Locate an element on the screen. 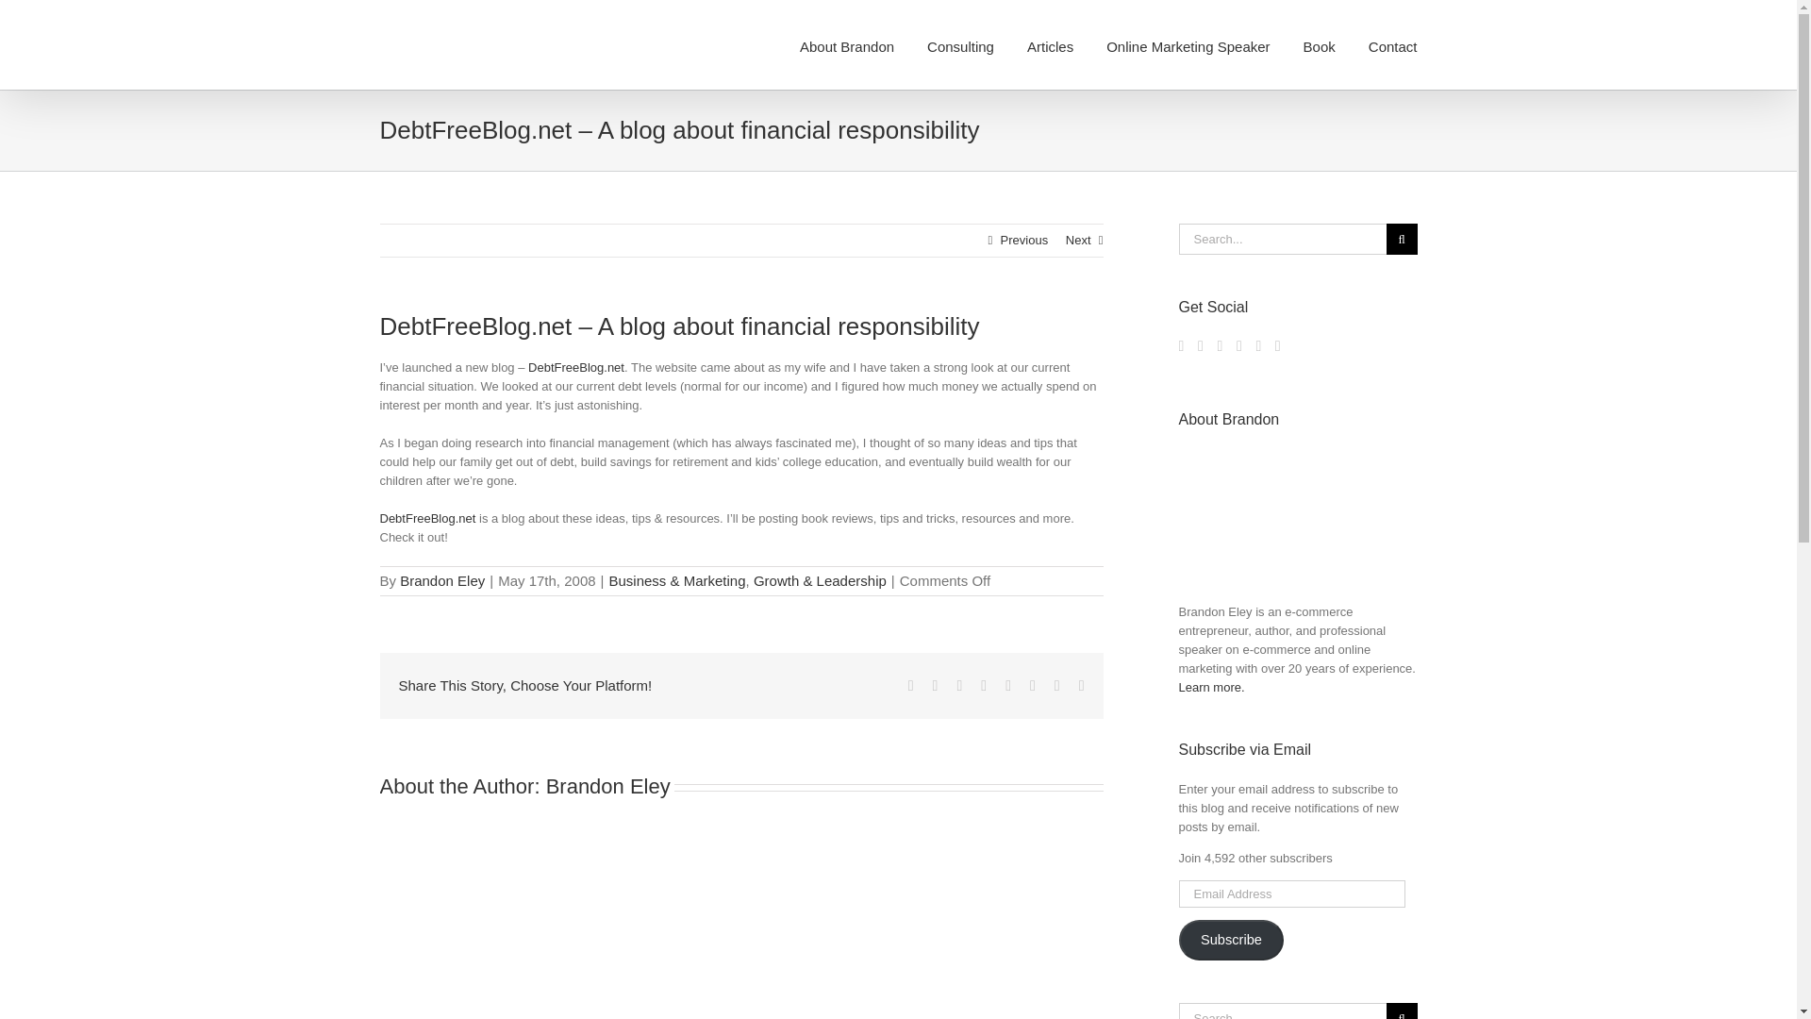  Online Marketing Speaker is located at coordinates (1188, 45).